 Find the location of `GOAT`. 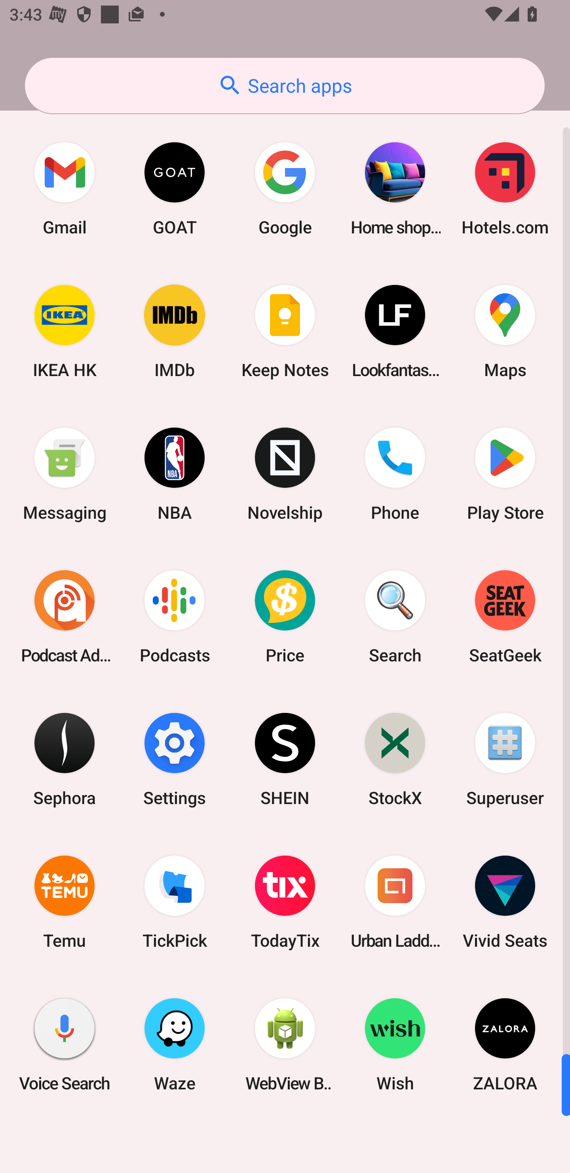

GOAT is located at coordinates (175, 189).